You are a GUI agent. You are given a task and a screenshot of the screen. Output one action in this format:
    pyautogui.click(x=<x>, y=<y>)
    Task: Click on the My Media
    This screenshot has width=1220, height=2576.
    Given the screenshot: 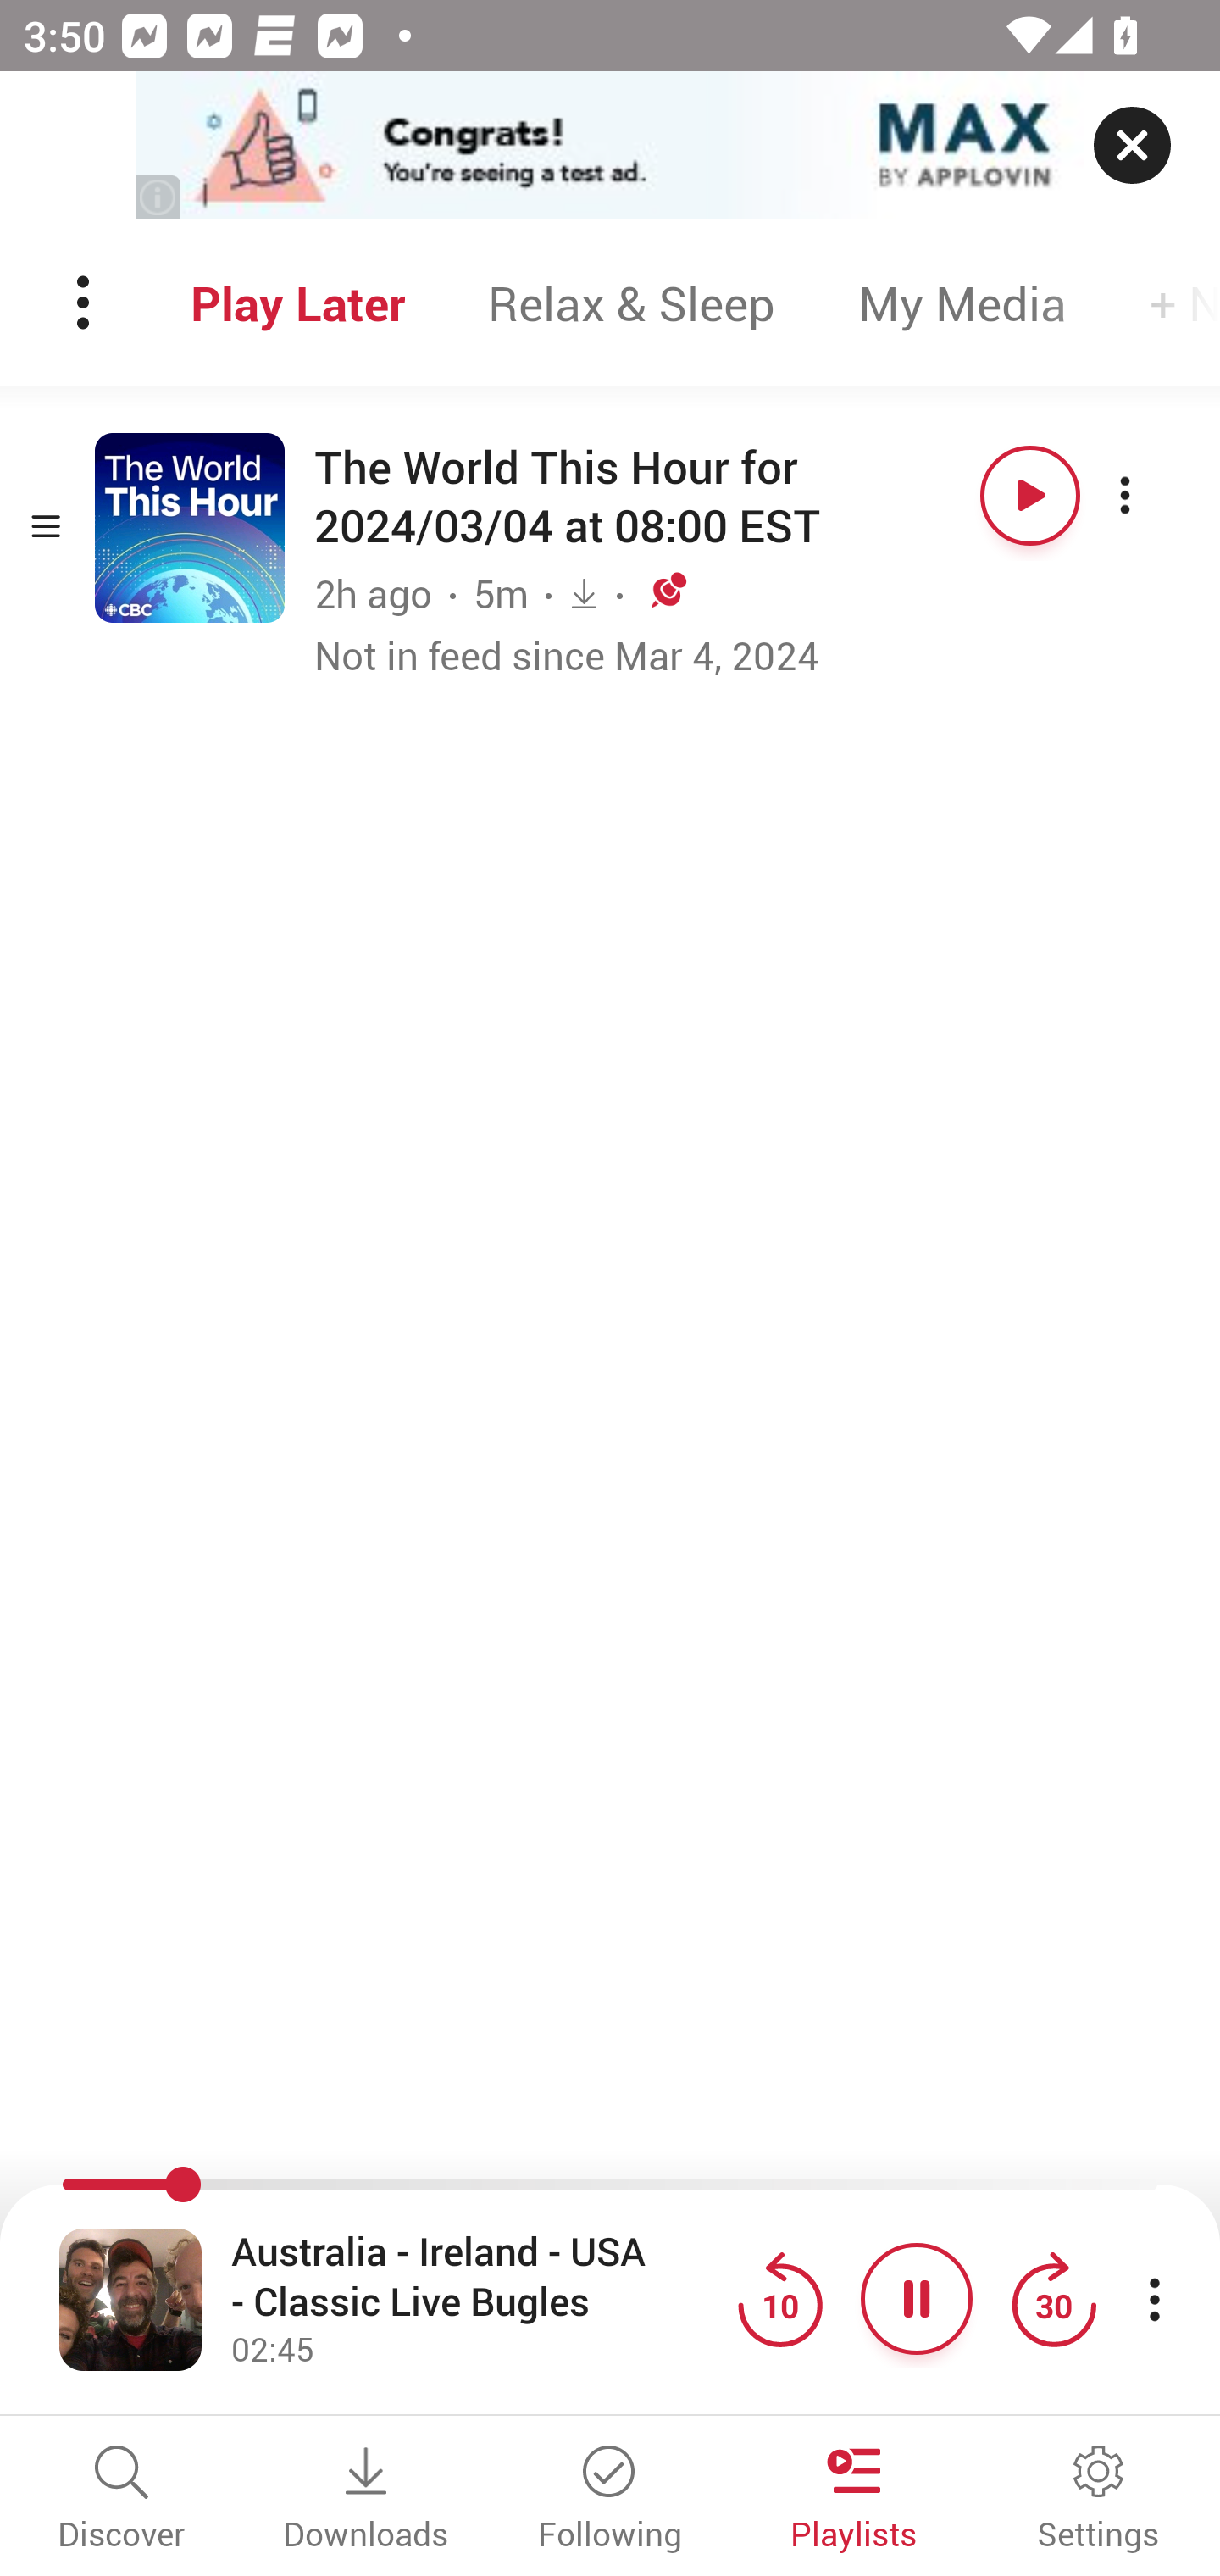 What is the action you would take?
    pyautogui.click(x=962, y=303)
    